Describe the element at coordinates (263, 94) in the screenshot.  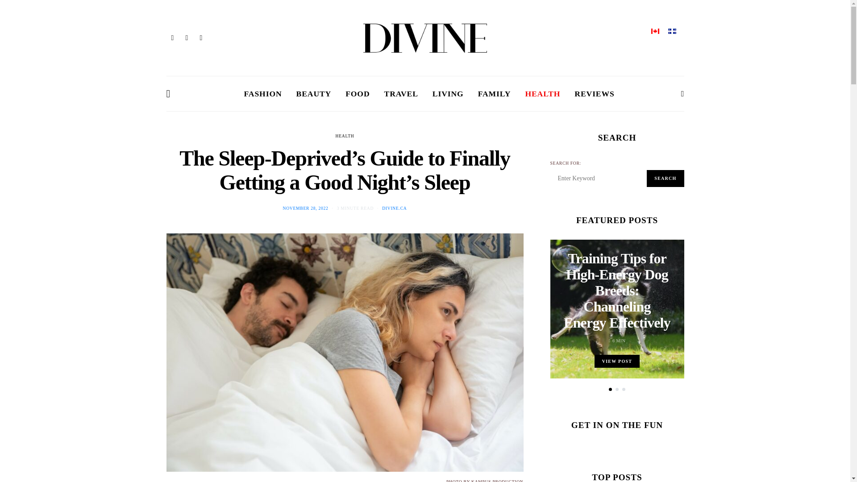
I see `FASHION` at that location.